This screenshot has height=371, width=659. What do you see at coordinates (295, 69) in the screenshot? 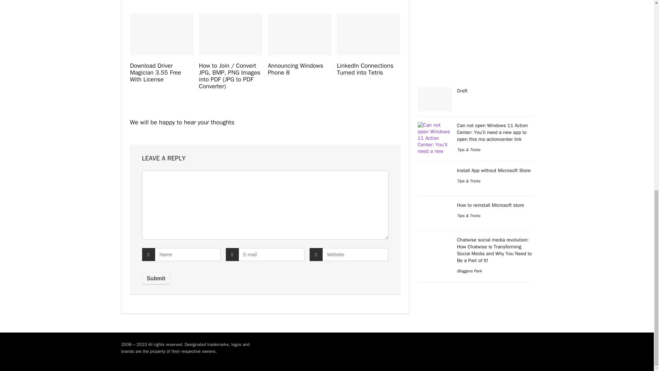
I see `Announcing Windows Phone 8` at bounding box center [295, 69].